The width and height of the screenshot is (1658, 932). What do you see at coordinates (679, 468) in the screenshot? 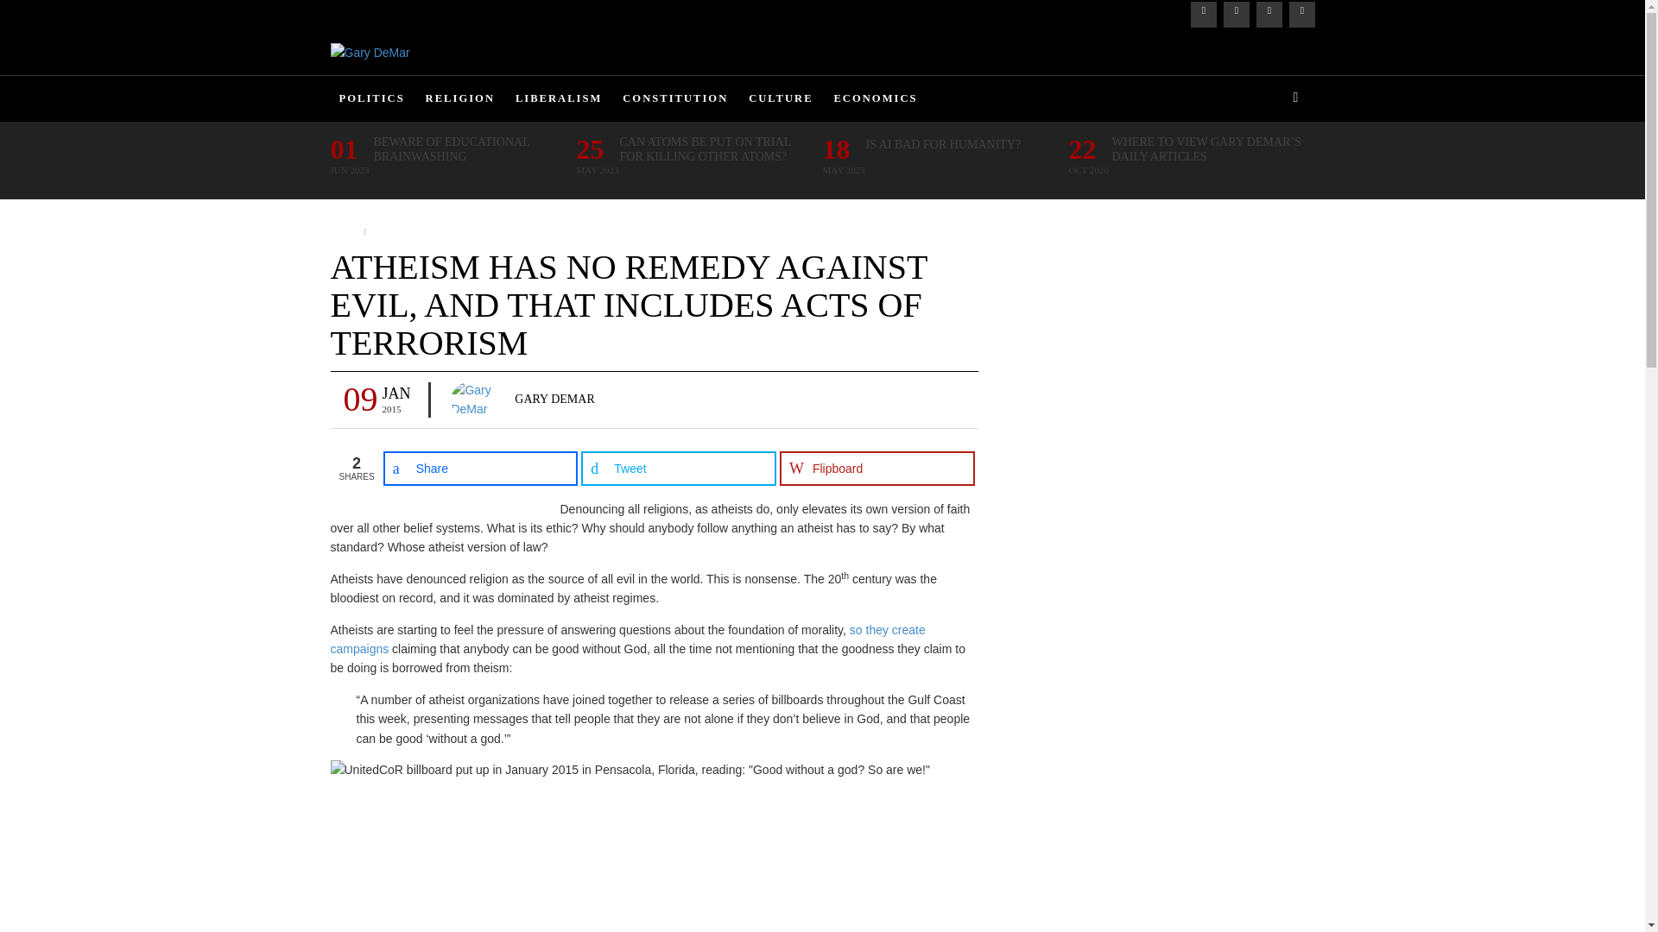
I see `Share on Tweet` at bounding box center [679, 468].